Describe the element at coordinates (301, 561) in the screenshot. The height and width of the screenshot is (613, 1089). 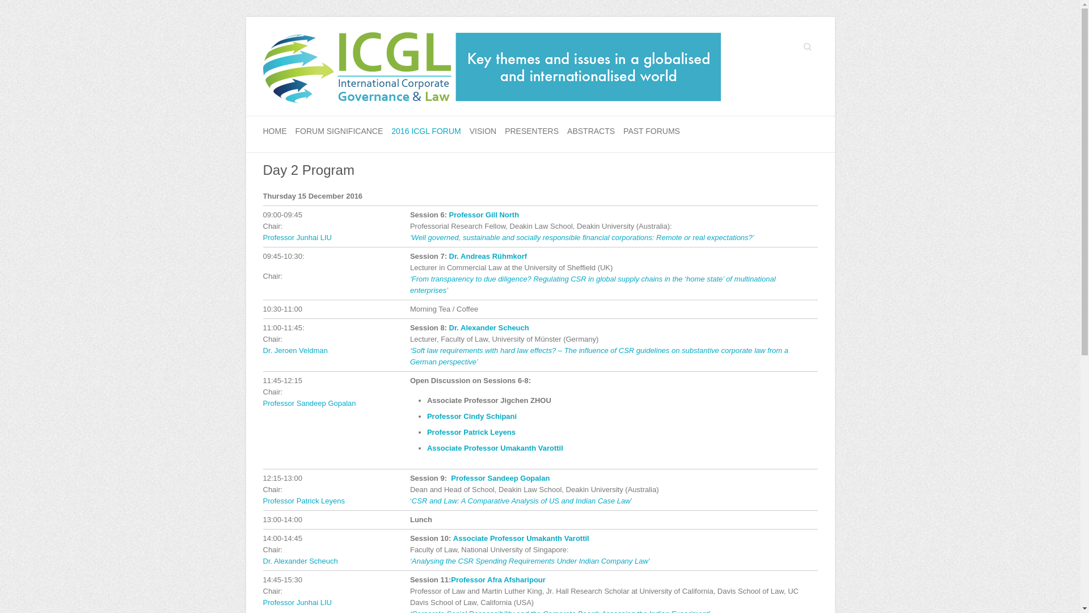
I see `Dr. Alexander Scheuch` at that location.